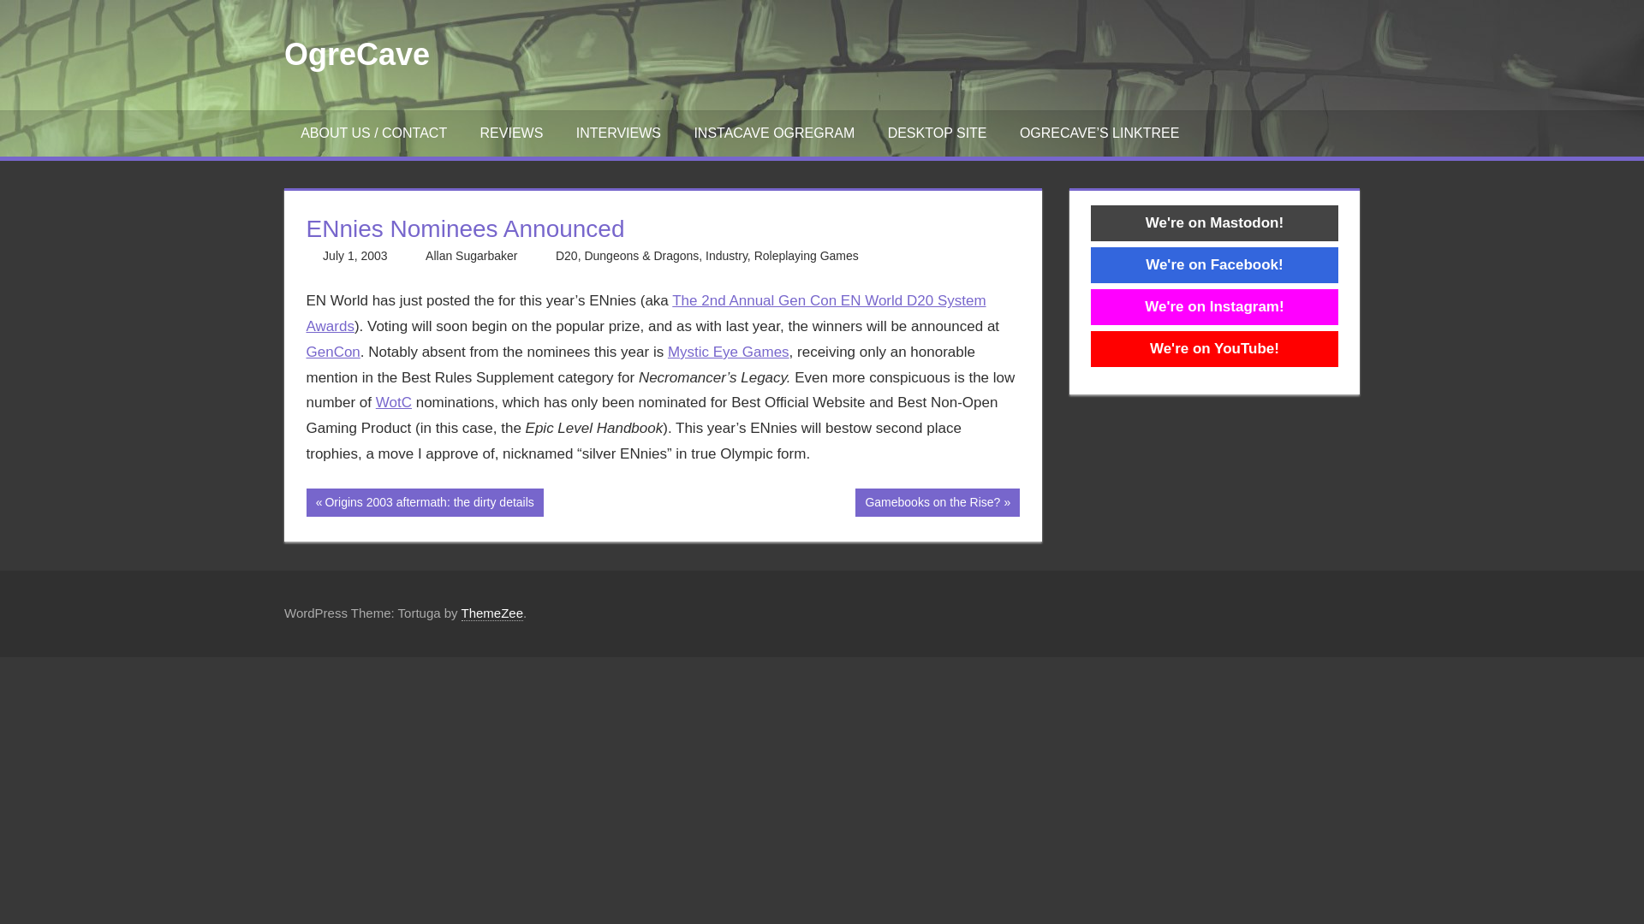  Describe the element at coordinates (937, 502) in the screenshot. I see `WotC` at that location.